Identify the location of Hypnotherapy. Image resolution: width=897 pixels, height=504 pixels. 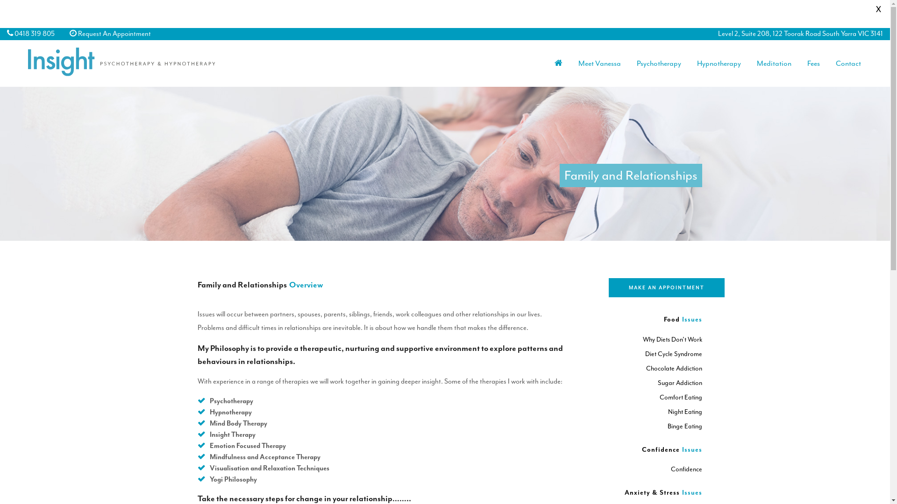
(719, 63).